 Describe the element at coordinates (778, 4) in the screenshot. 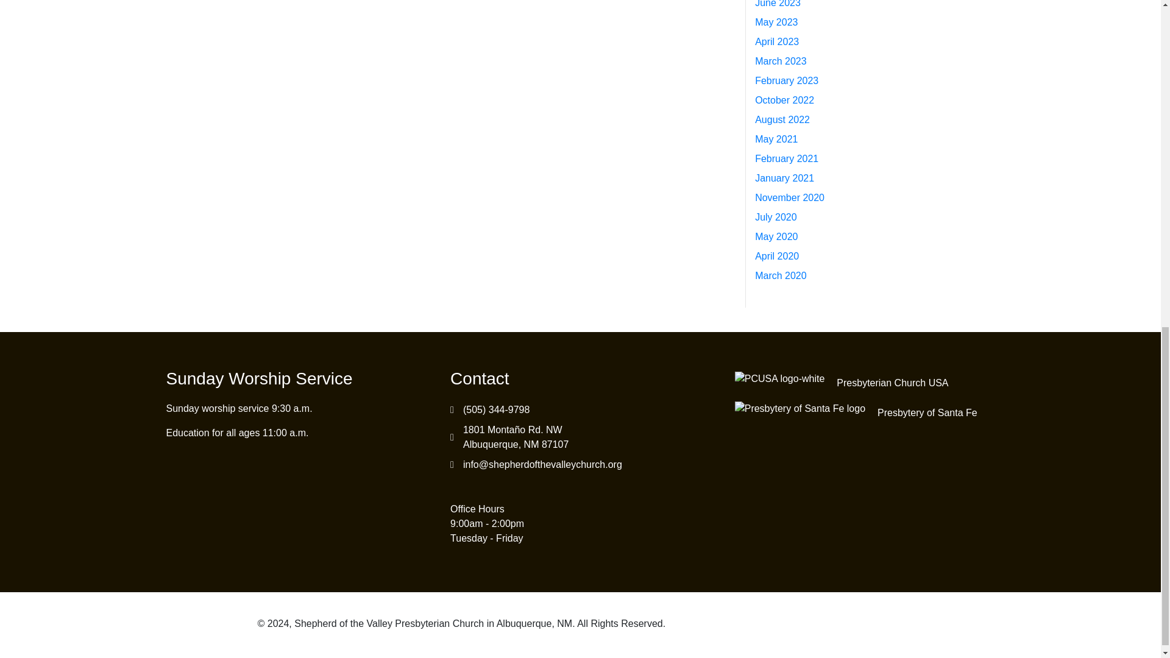

I see `June 2023` at that location.